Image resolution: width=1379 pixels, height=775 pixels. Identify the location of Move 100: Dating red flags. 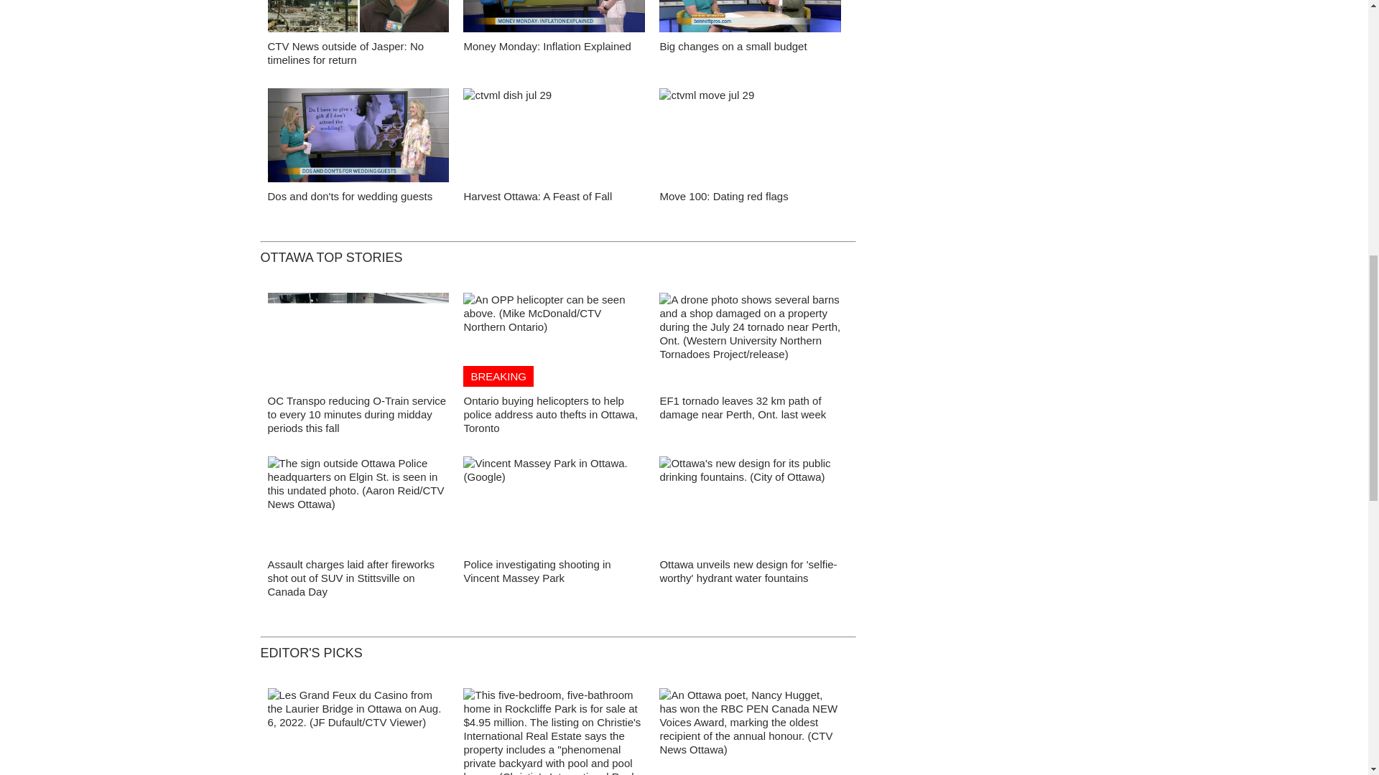
(723, 195).